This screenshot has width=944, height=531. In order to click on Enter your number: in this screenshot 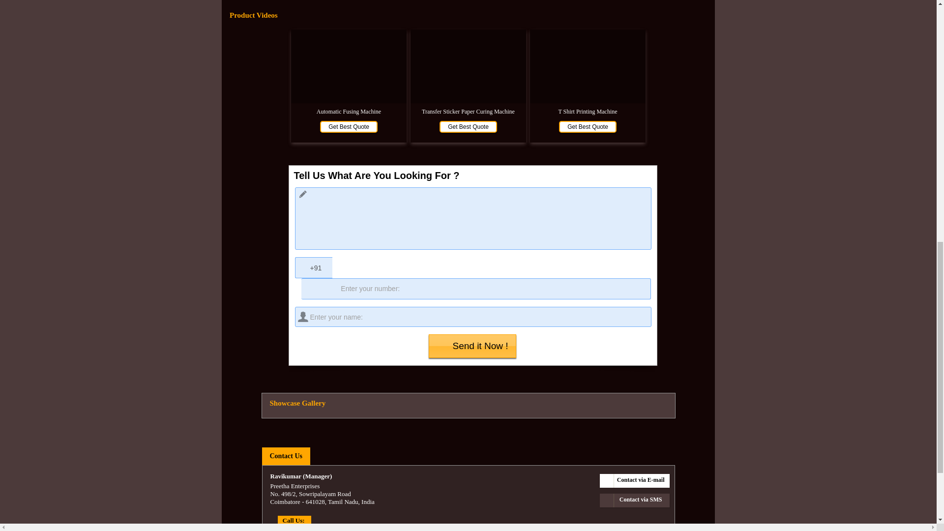, I will do `click(475, 289)`.